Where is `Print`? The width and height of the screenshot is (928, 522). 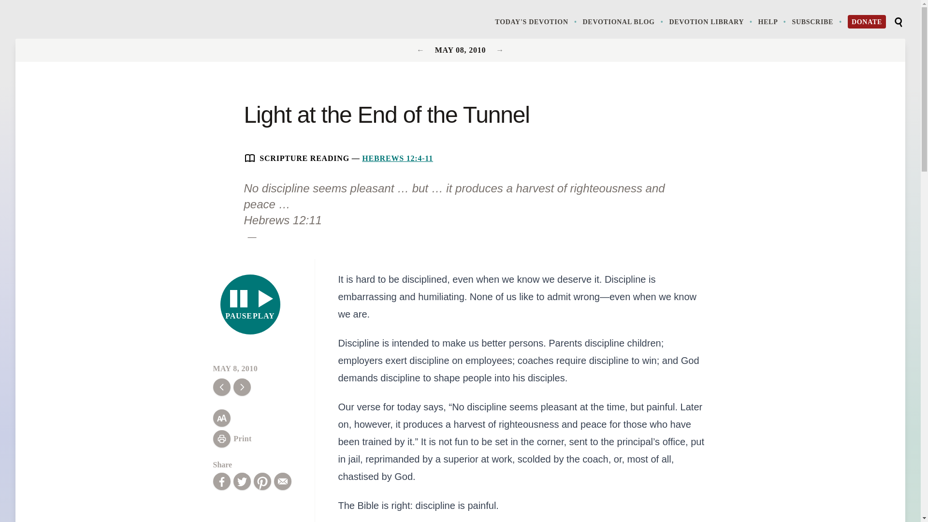 Print is located at coordinates (232, 438).